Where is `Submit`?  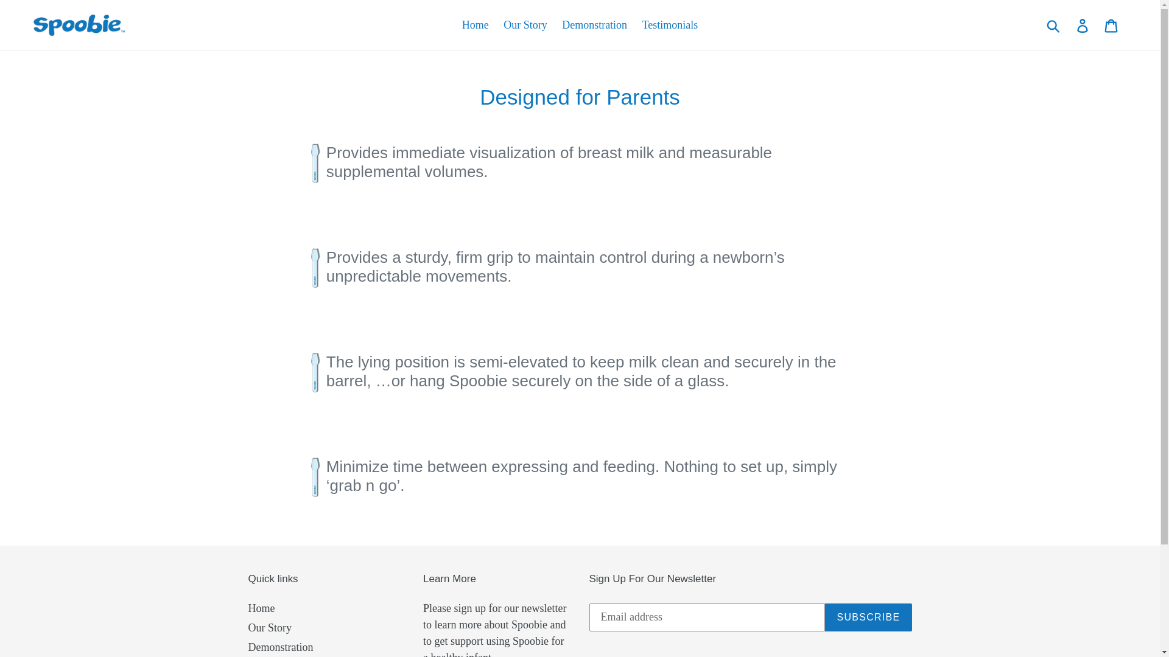 Submit is located at coordinates (1054, 26).